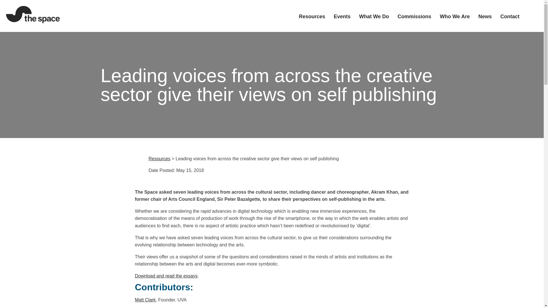 The height and width of the screenshot is (308, 548). What do you see at coordinates (455, 16) in the screenshot?
I see `Who We Are` at bounding box center [455, 16].